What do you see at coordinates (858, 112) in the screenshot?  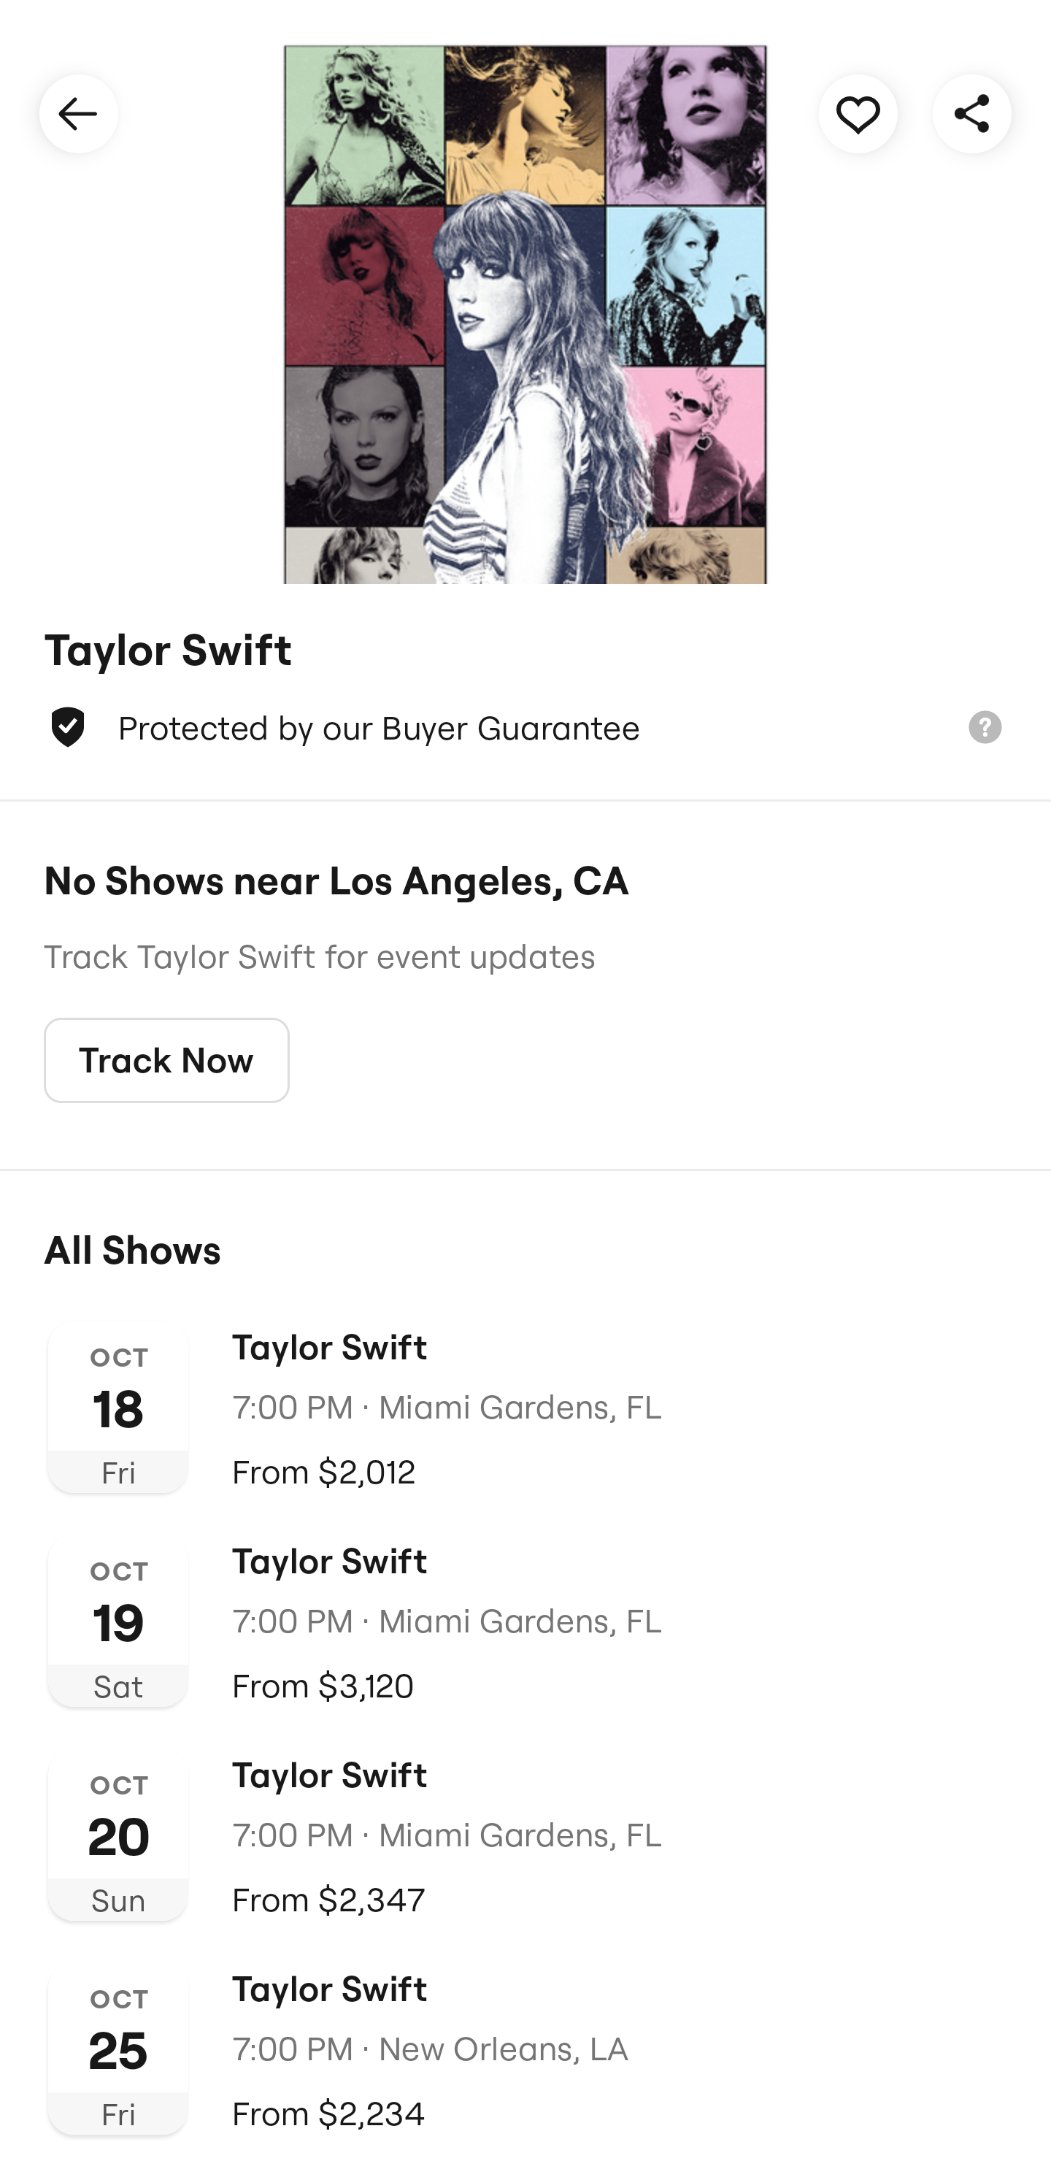 I see `Track this performer` at bounding box center [858, 112].